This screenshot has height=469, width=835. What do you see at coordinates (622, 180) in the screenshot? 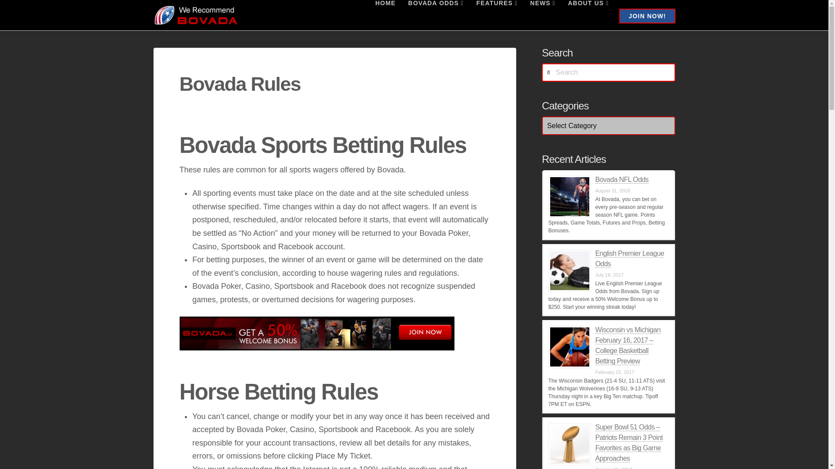
I see `Permalink to Bovada NFL Odds` at bounding box center [622, 180].